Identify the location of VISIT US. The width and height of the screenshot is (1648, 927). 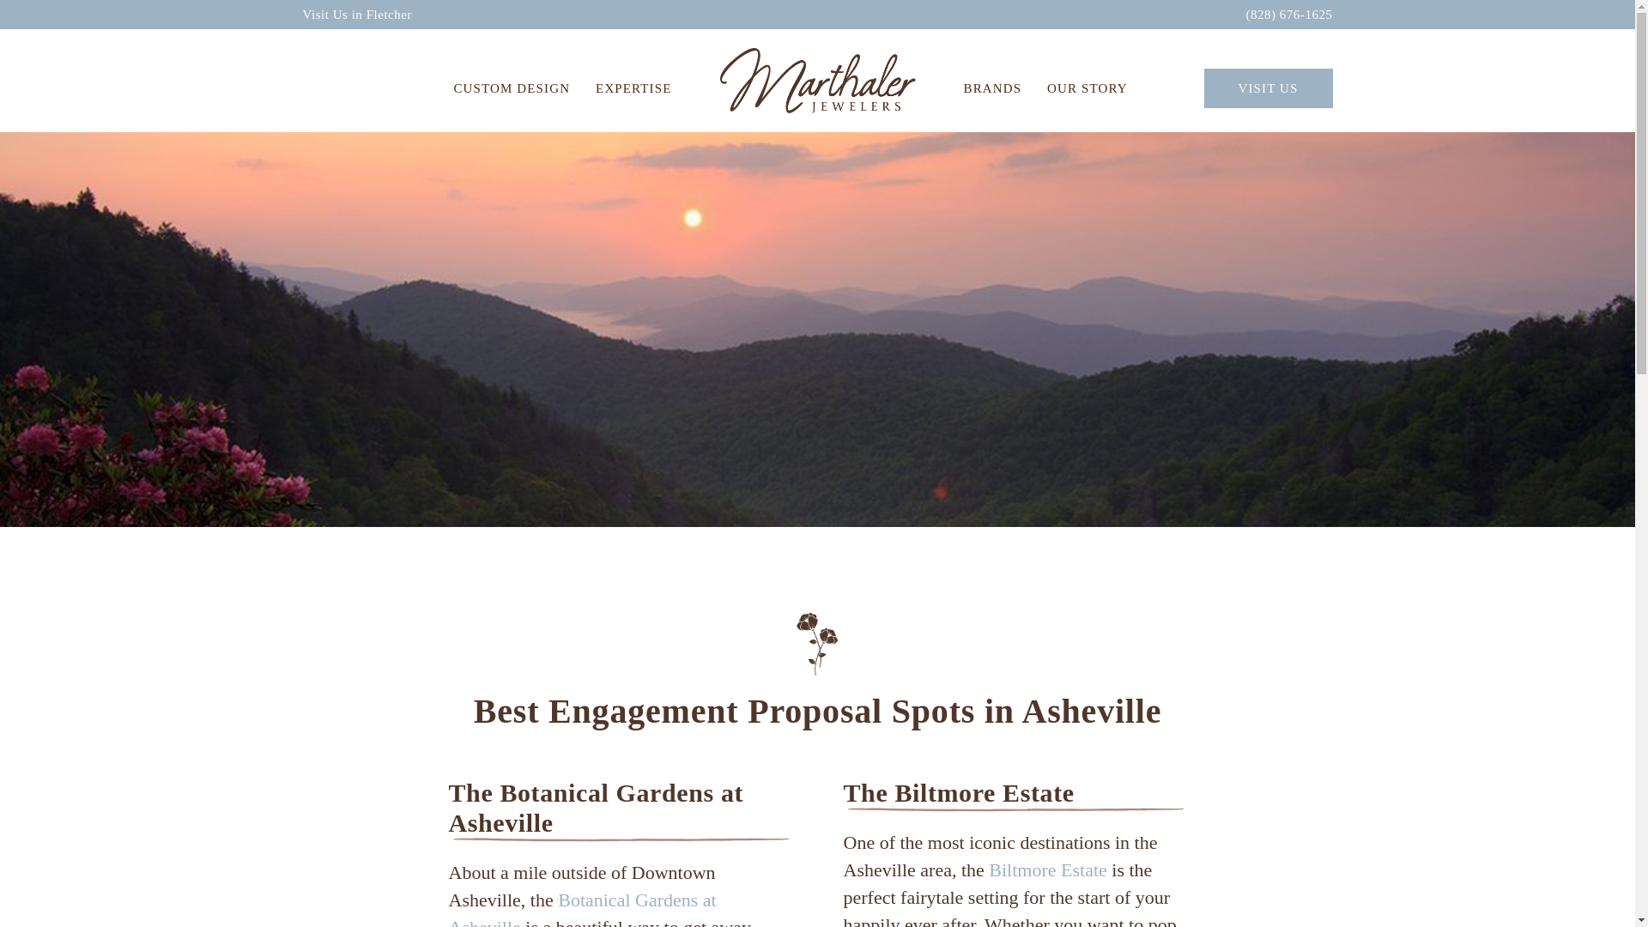
(1267, 88).